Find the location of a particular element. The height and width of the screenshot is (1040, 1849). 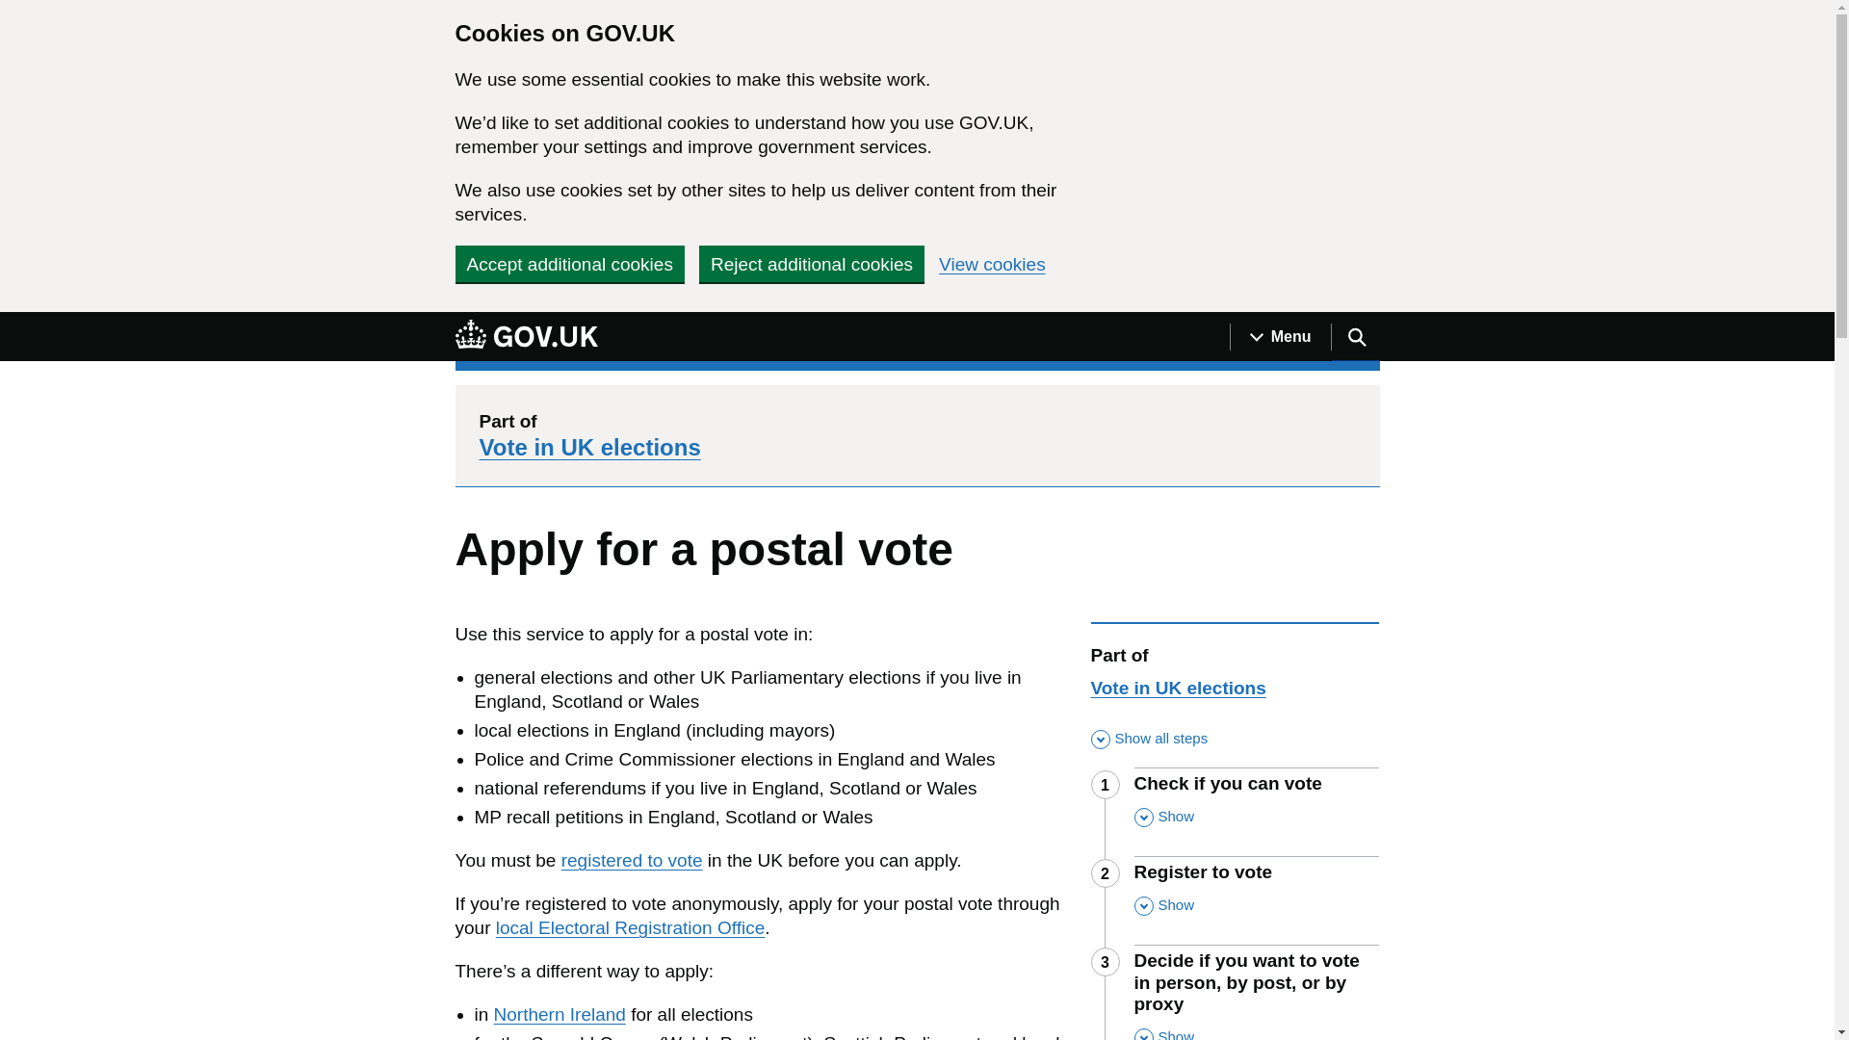

Search GOV.UK is located at coordinates (1355, 337).